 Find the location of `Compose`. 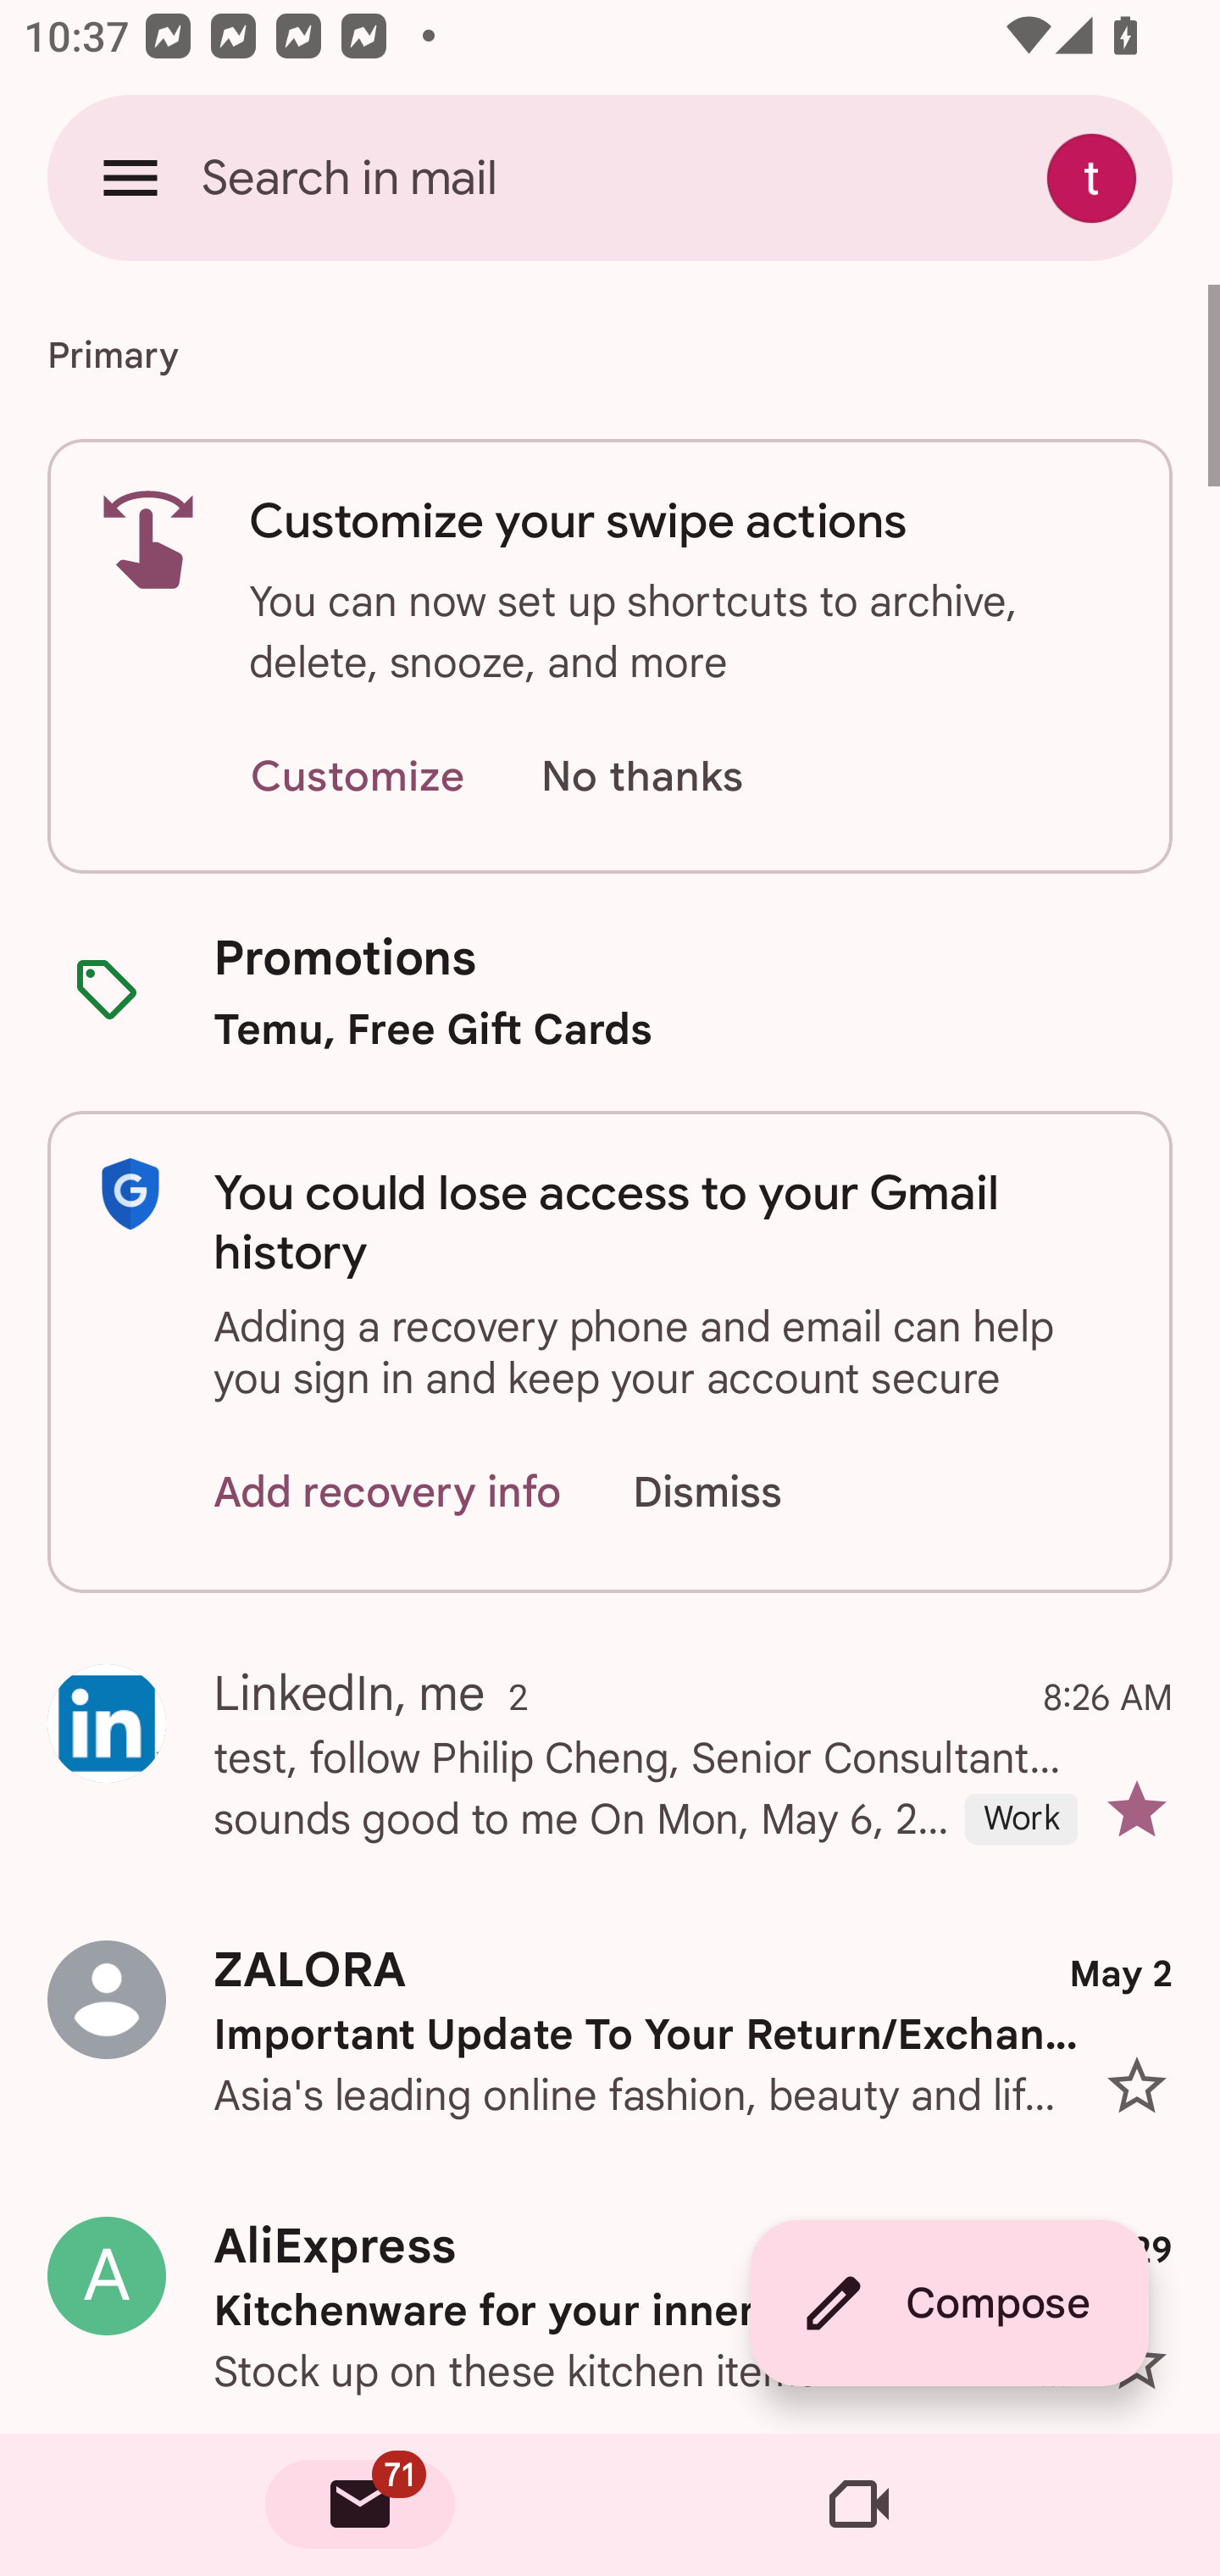

Compose is located at coordinates (949, 2303).